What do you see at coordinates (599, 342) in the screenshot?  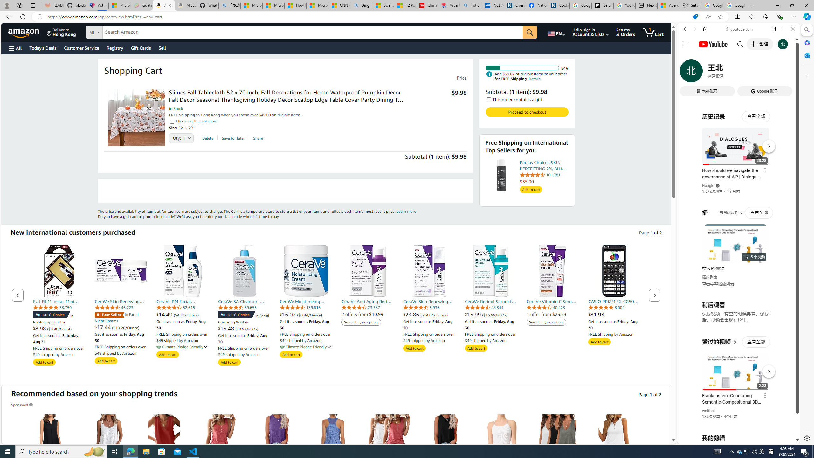 I see `Add to cart` at bounding box center [599, 342].